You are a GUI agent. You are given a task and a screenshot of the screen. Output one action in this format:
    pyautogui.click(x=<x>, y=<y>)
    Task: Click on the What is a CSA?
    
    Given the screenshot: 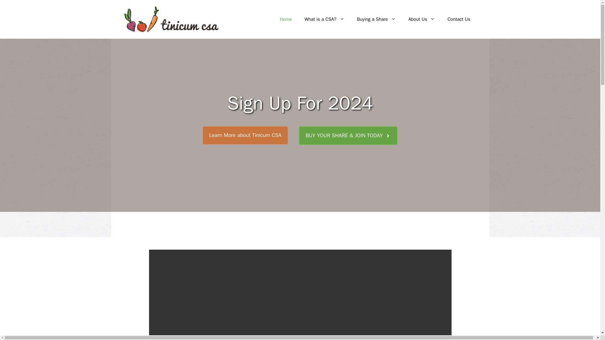 What is the action you would take?
    pyautogui.click(x=324, y=19)
    